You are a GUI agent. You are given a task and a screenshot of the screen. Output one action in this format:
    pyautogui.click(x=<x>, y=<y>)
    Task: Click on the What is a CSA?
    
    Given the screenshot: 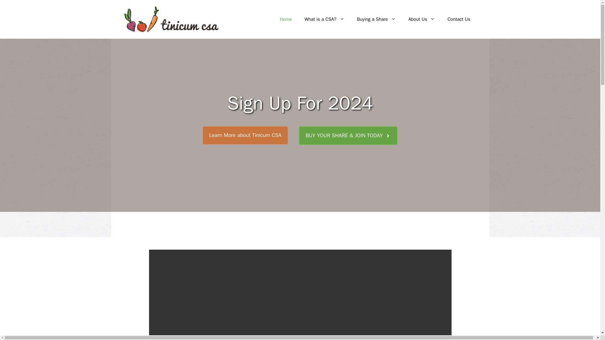 What is the action you would take?
    pyautogui.click(x=324, y=19)
    